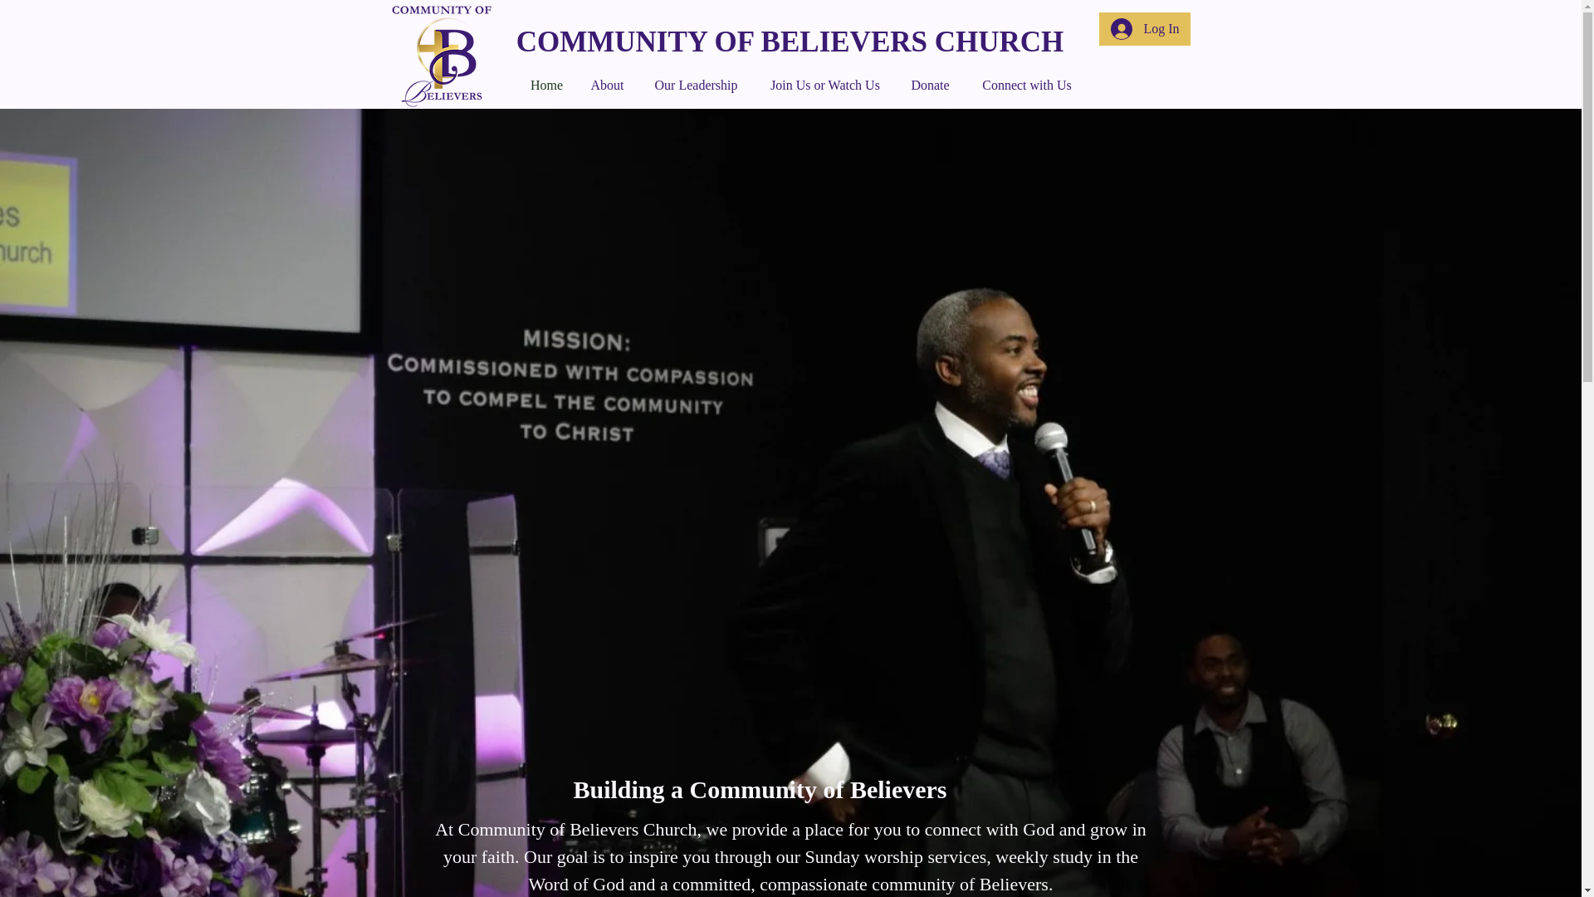  Describe the element at coordinates (608, 85) in the screenshot. I see `About` at that location.